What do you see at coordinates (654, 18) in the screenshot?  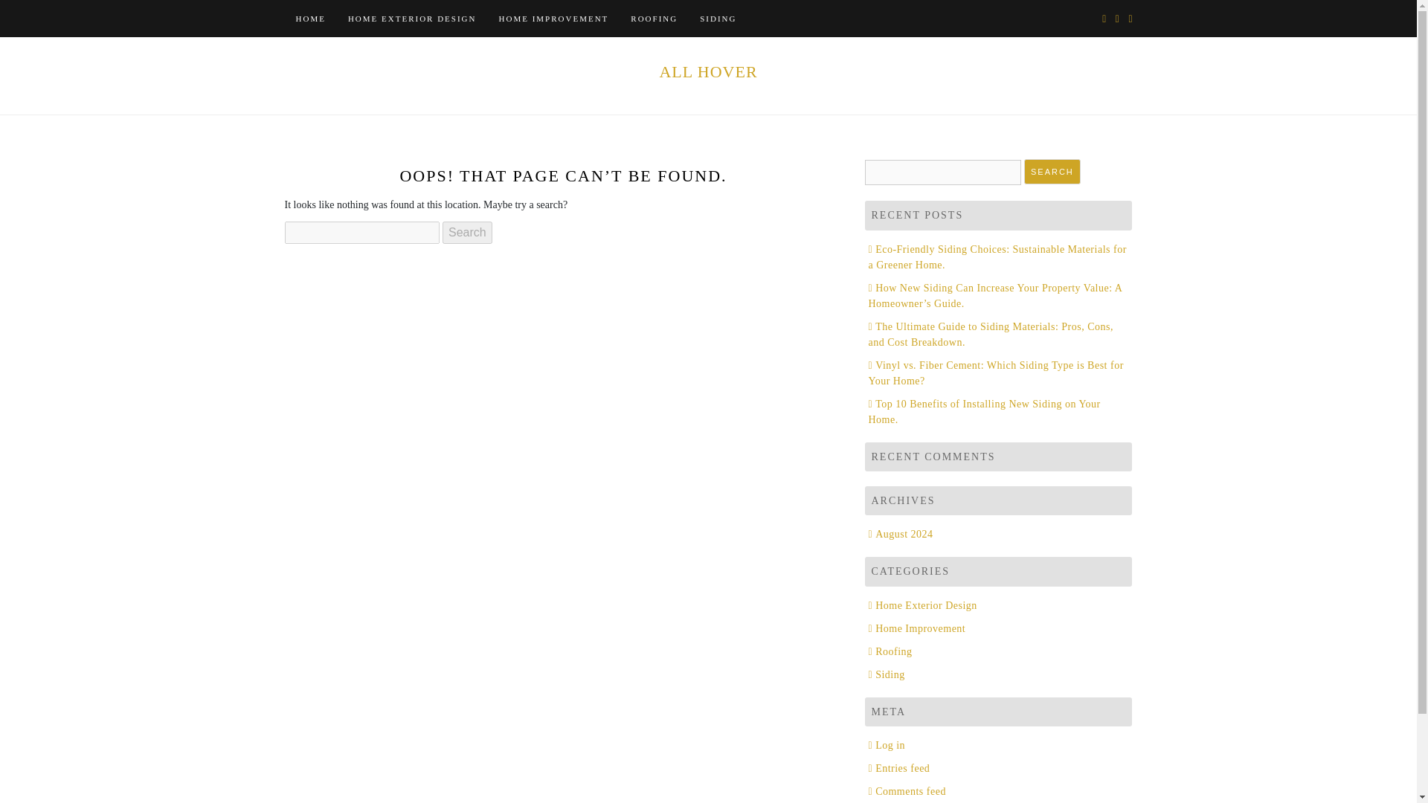 I see `ROOFING` at bounding box center [654, 18].